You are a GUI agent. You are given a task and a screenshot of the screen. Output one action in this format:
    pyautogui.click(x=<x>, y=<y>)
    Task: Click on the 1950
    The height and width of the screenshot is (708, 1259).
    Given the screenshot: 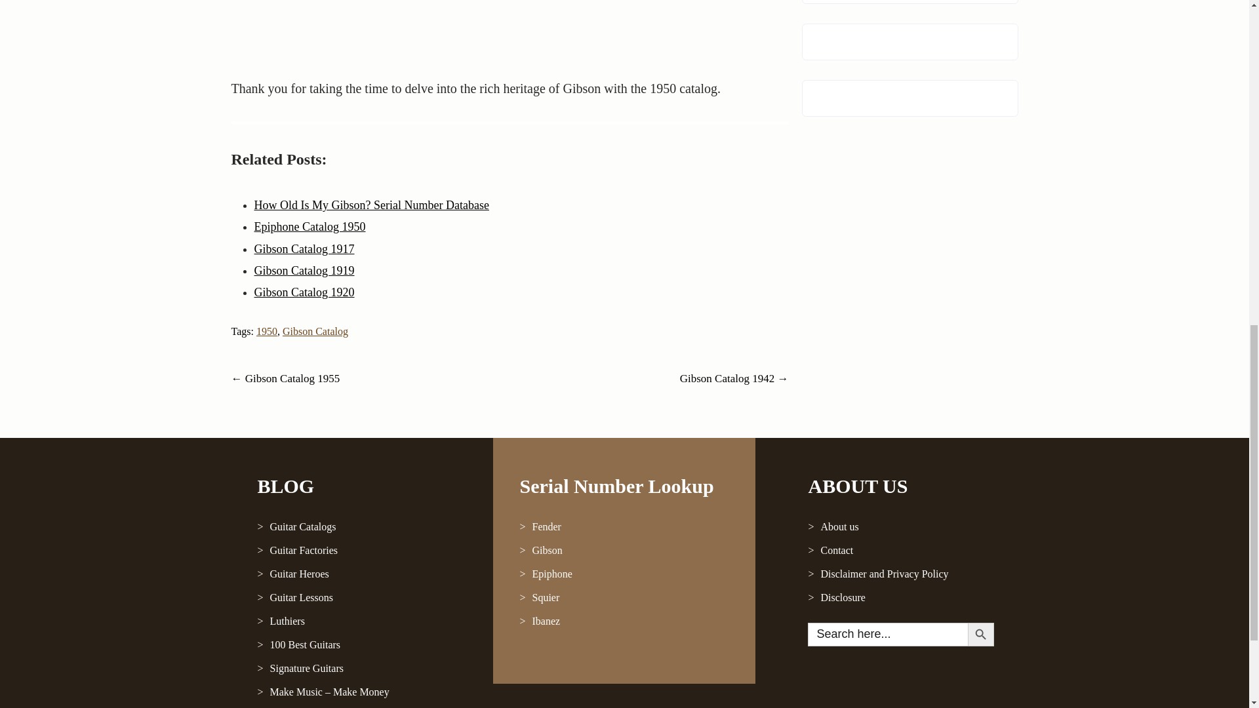 What is the action you would take?
    pyautogui.click(x=266, y=331)
    